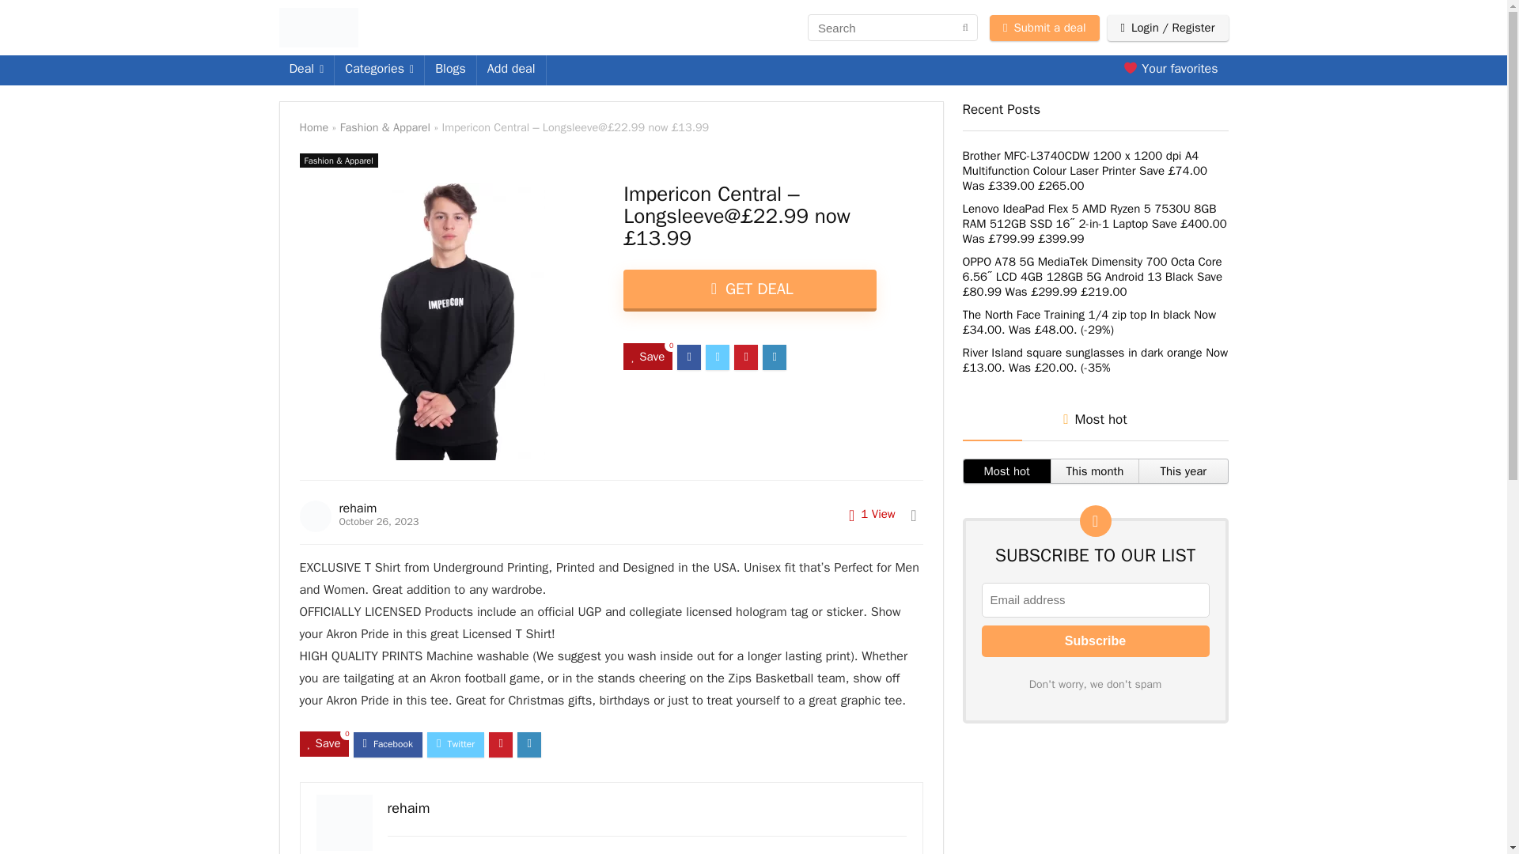  I want to click on GET DEAL, so click(749, 291).